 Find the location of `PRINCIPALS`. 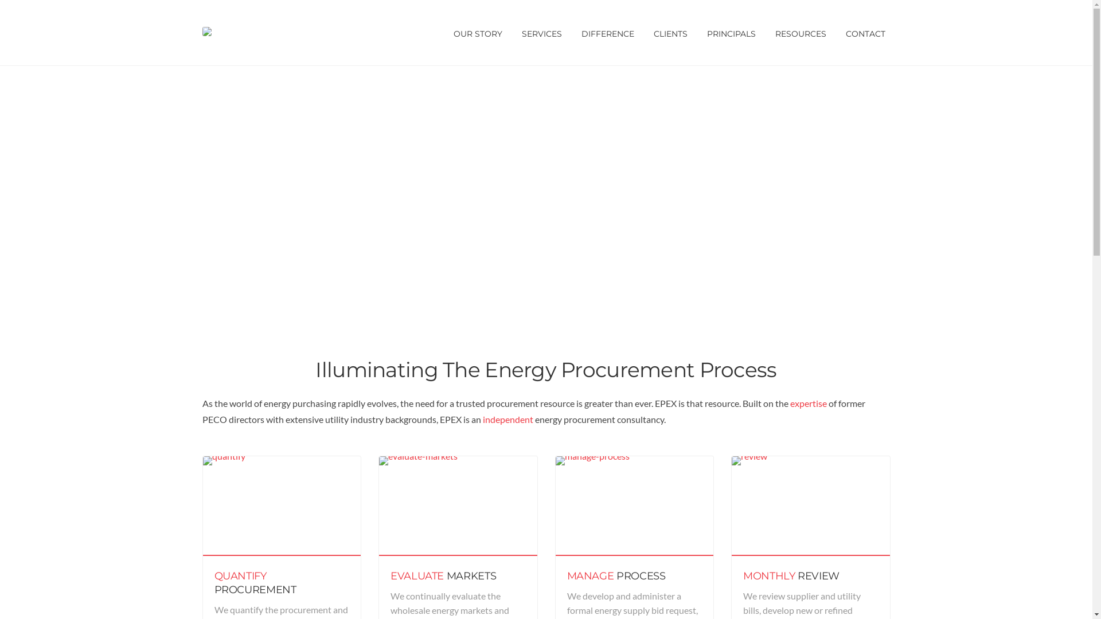

PRINCIPALS is located at coordinates (732, 33).